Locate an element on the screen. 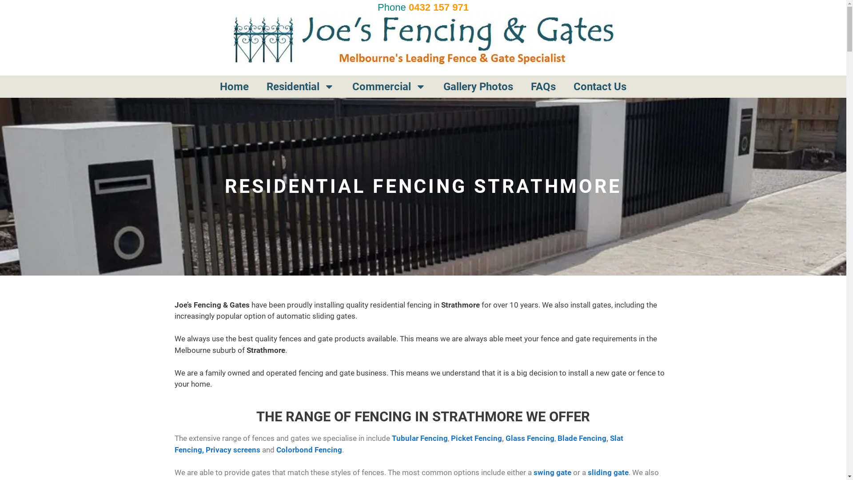  Gallery Photos is located at coordinates (478, 87).